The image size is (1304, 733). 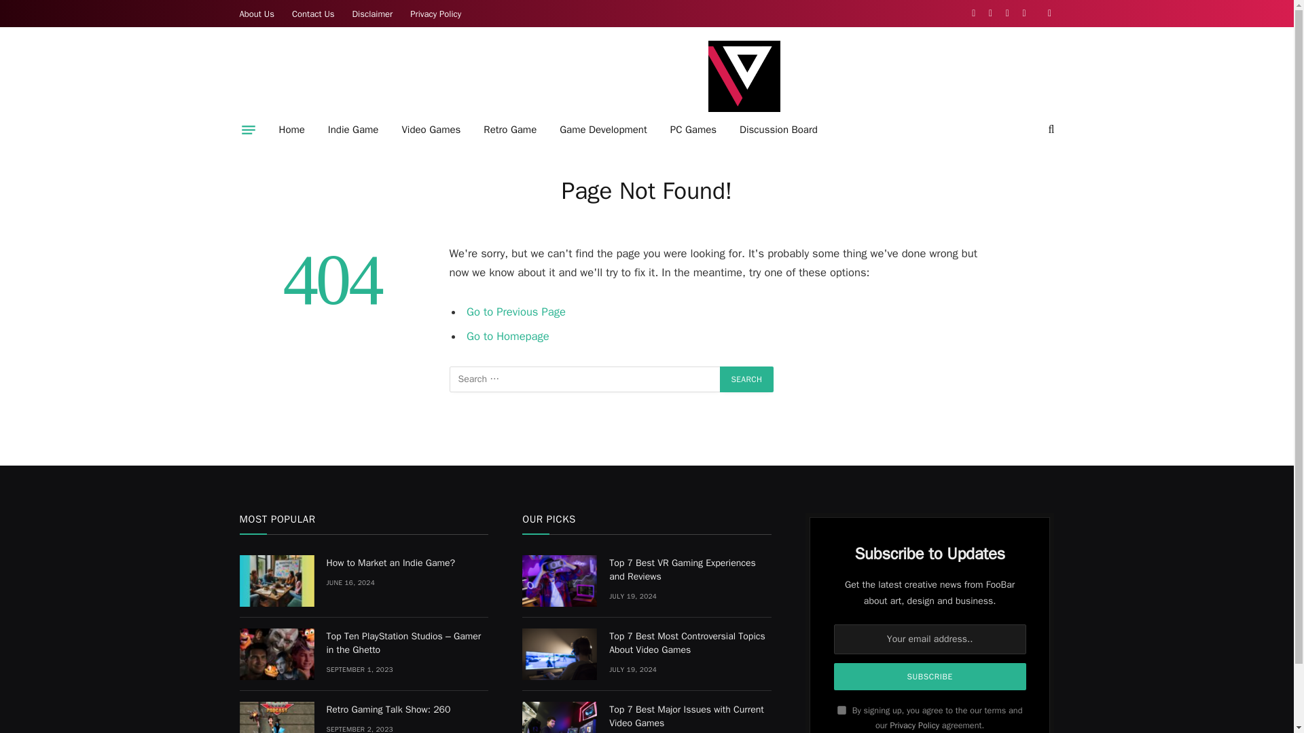 I want to click on Top 7 Best Major Issues with Current Video Games, so click(x=560, y=717).